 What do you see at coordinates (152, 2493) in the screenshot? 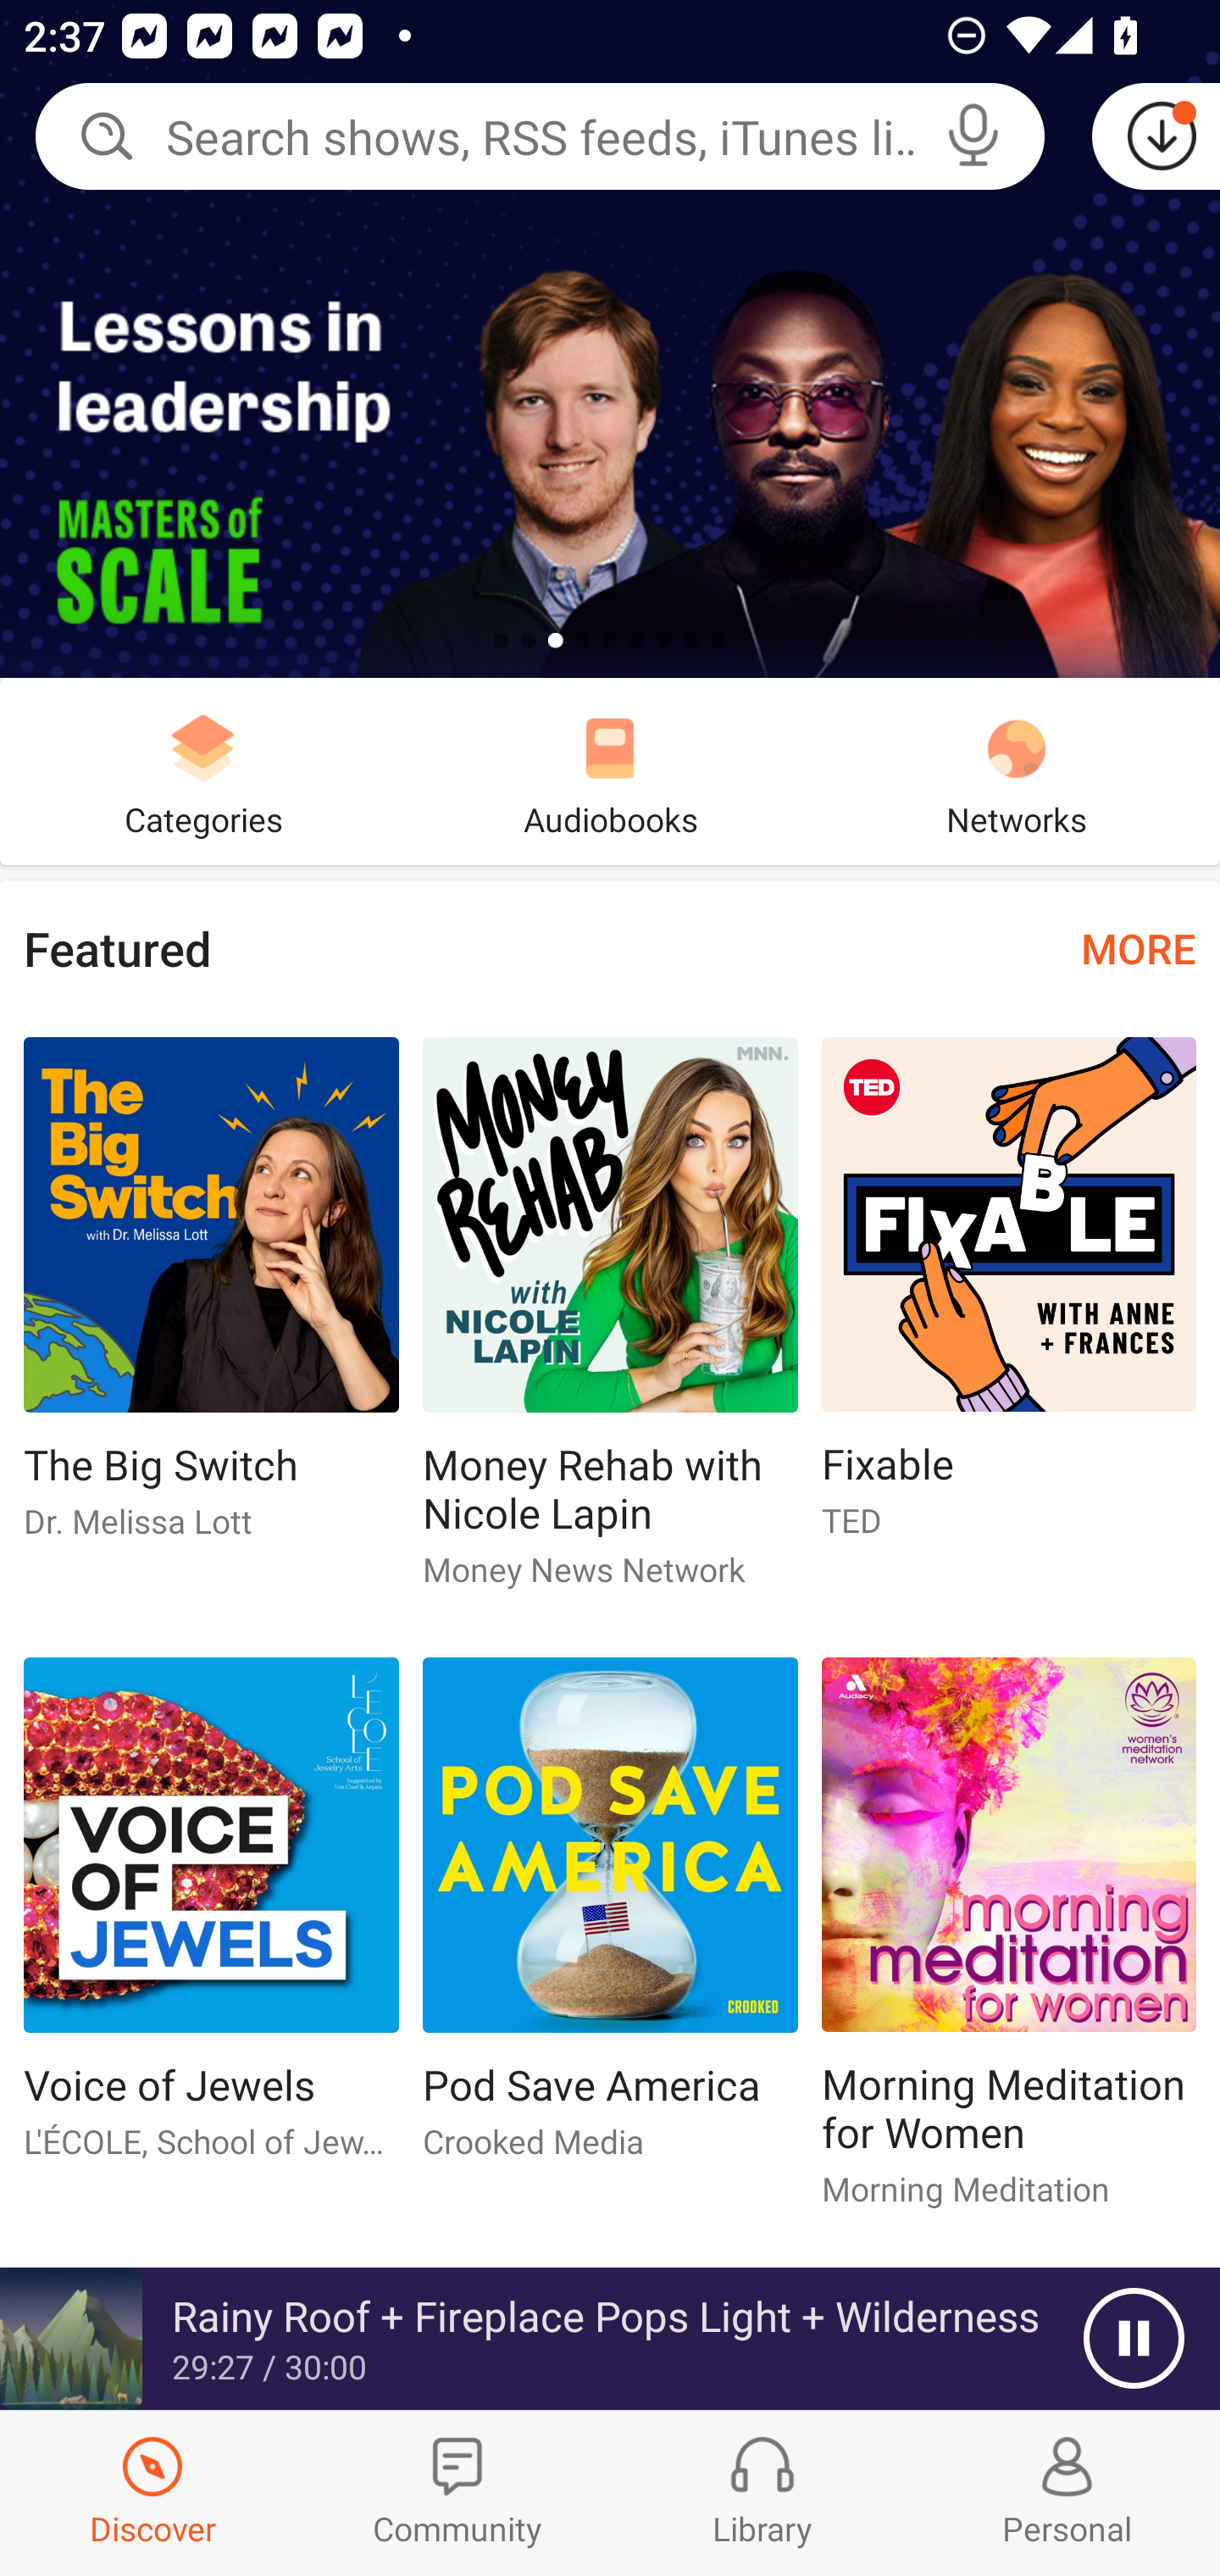
I see `Discover` at bounding box center [152, 2493].